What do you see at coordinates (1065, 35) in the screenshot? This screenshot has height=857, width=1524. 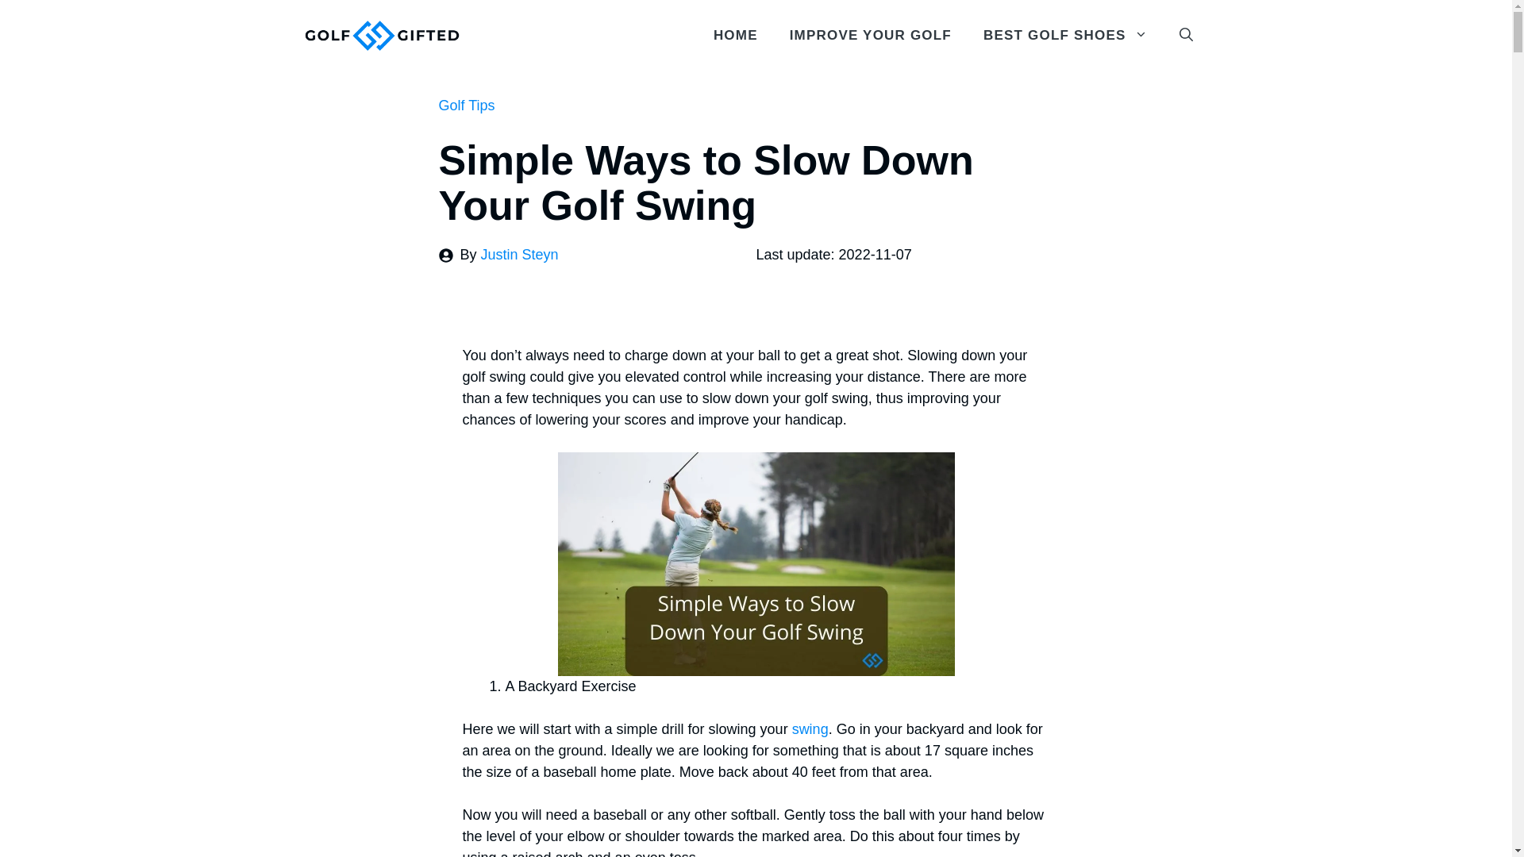 I see `BEST GOLF SHOES` at bounding box center [1065, 35].